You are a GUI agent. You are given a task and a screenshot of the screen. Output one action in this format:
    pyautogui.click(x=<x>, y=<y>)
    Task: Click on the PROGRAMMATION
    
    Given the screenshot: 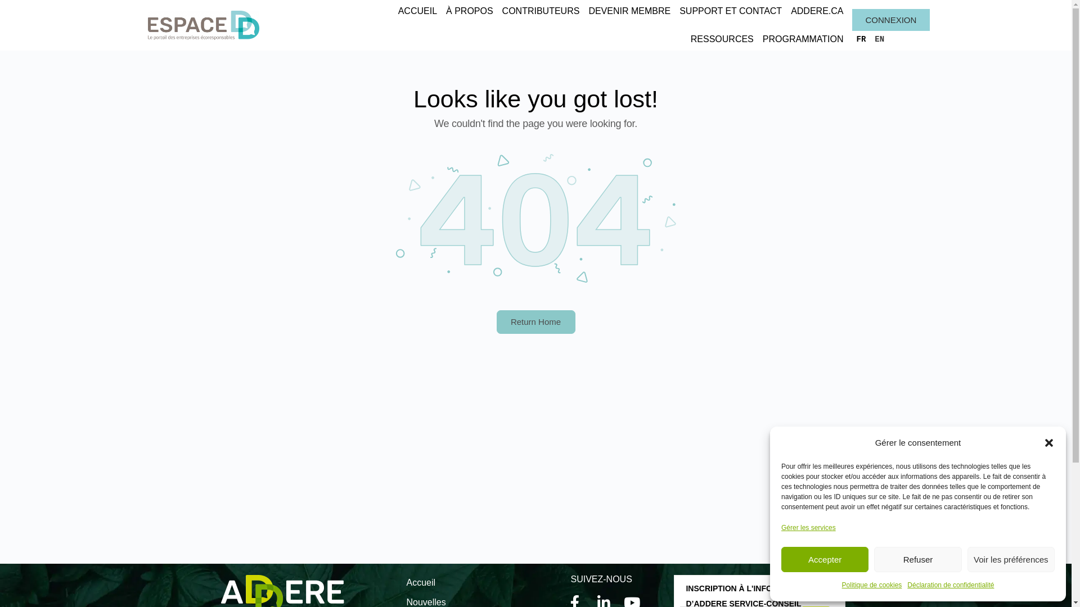 What is the action you would take?
    pyautogui.click(x=803, y=39)
    